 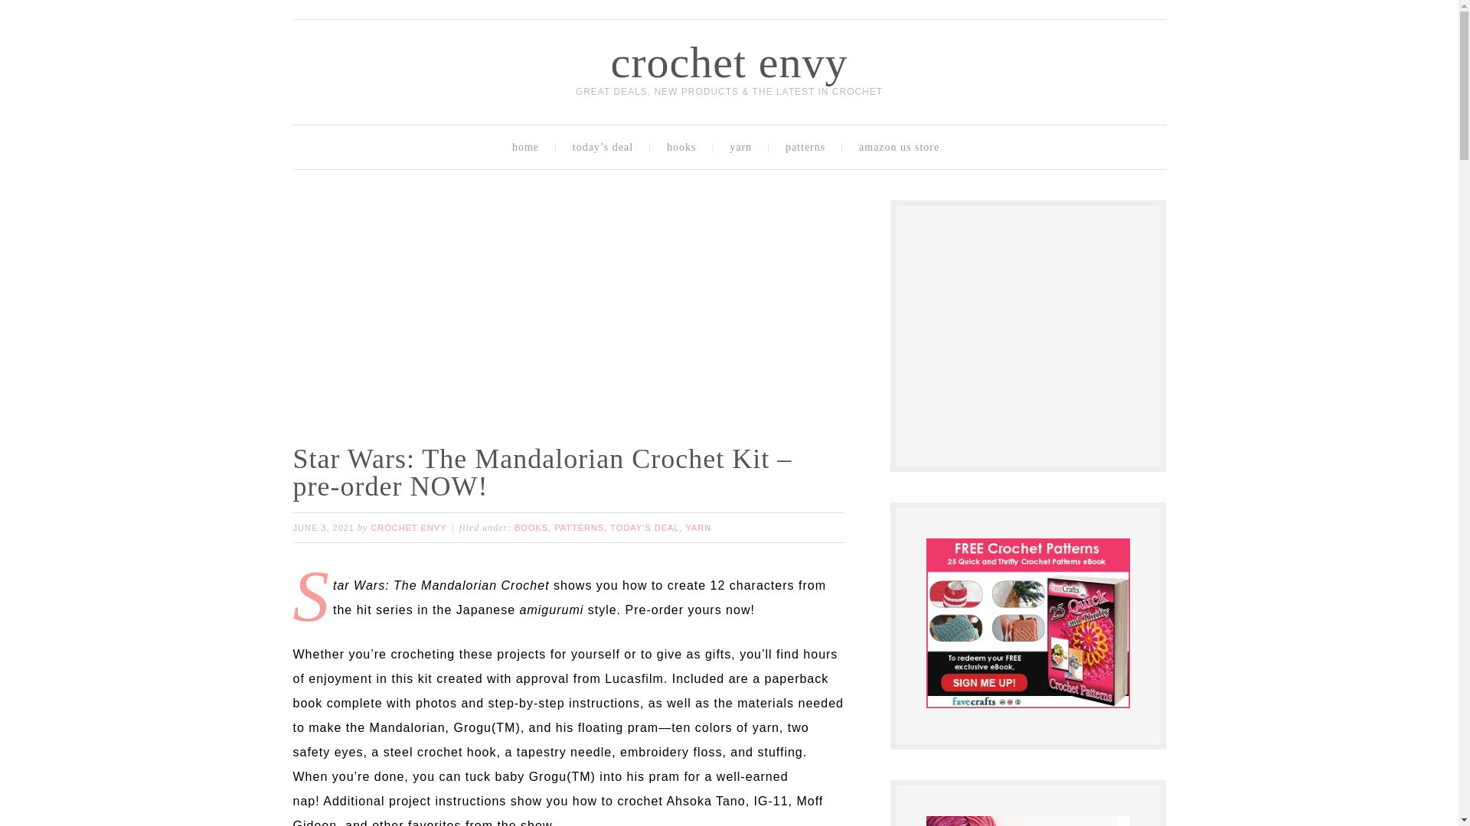 I want to click on PATTERNS, so click(x=579, y=527).